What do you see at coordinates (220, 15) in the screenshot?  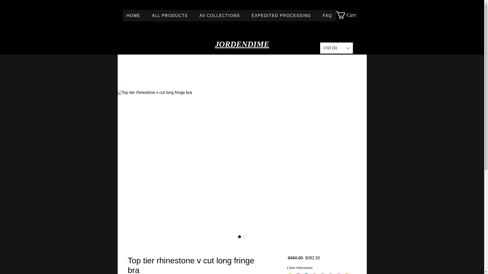 I see `HOME` at bounding box center [220, 15].